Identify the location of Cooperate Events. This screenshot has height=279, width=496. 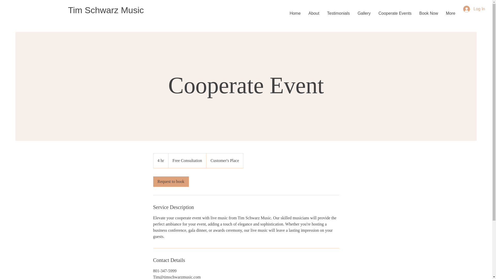
(395, 13).